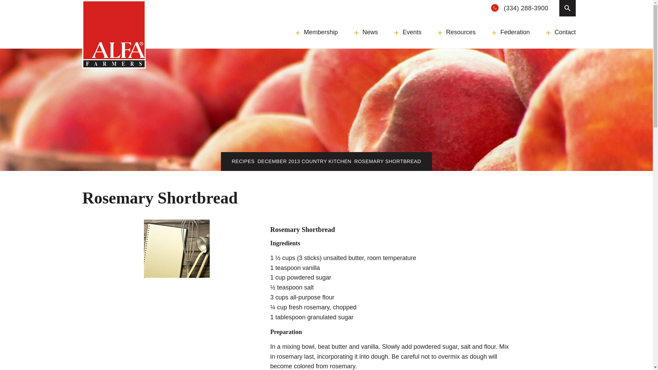 The height and width of the screenshot is (370, 658). I want to click on Search, so click(568, 8).